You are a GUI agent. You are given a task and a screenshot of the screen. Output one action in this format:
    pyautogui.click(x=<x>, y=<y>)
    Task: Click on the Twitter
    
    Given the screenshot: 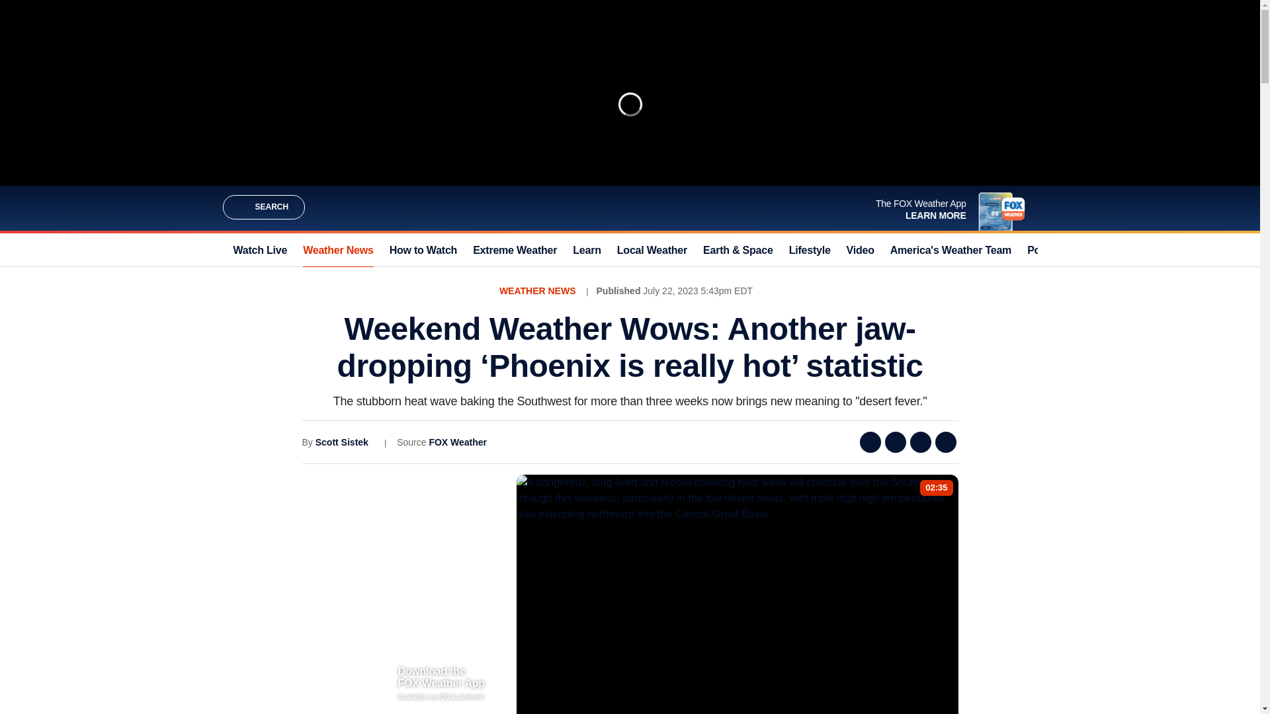 What is the action you would take?
    pyautogui.click(x=896, y=442)
    